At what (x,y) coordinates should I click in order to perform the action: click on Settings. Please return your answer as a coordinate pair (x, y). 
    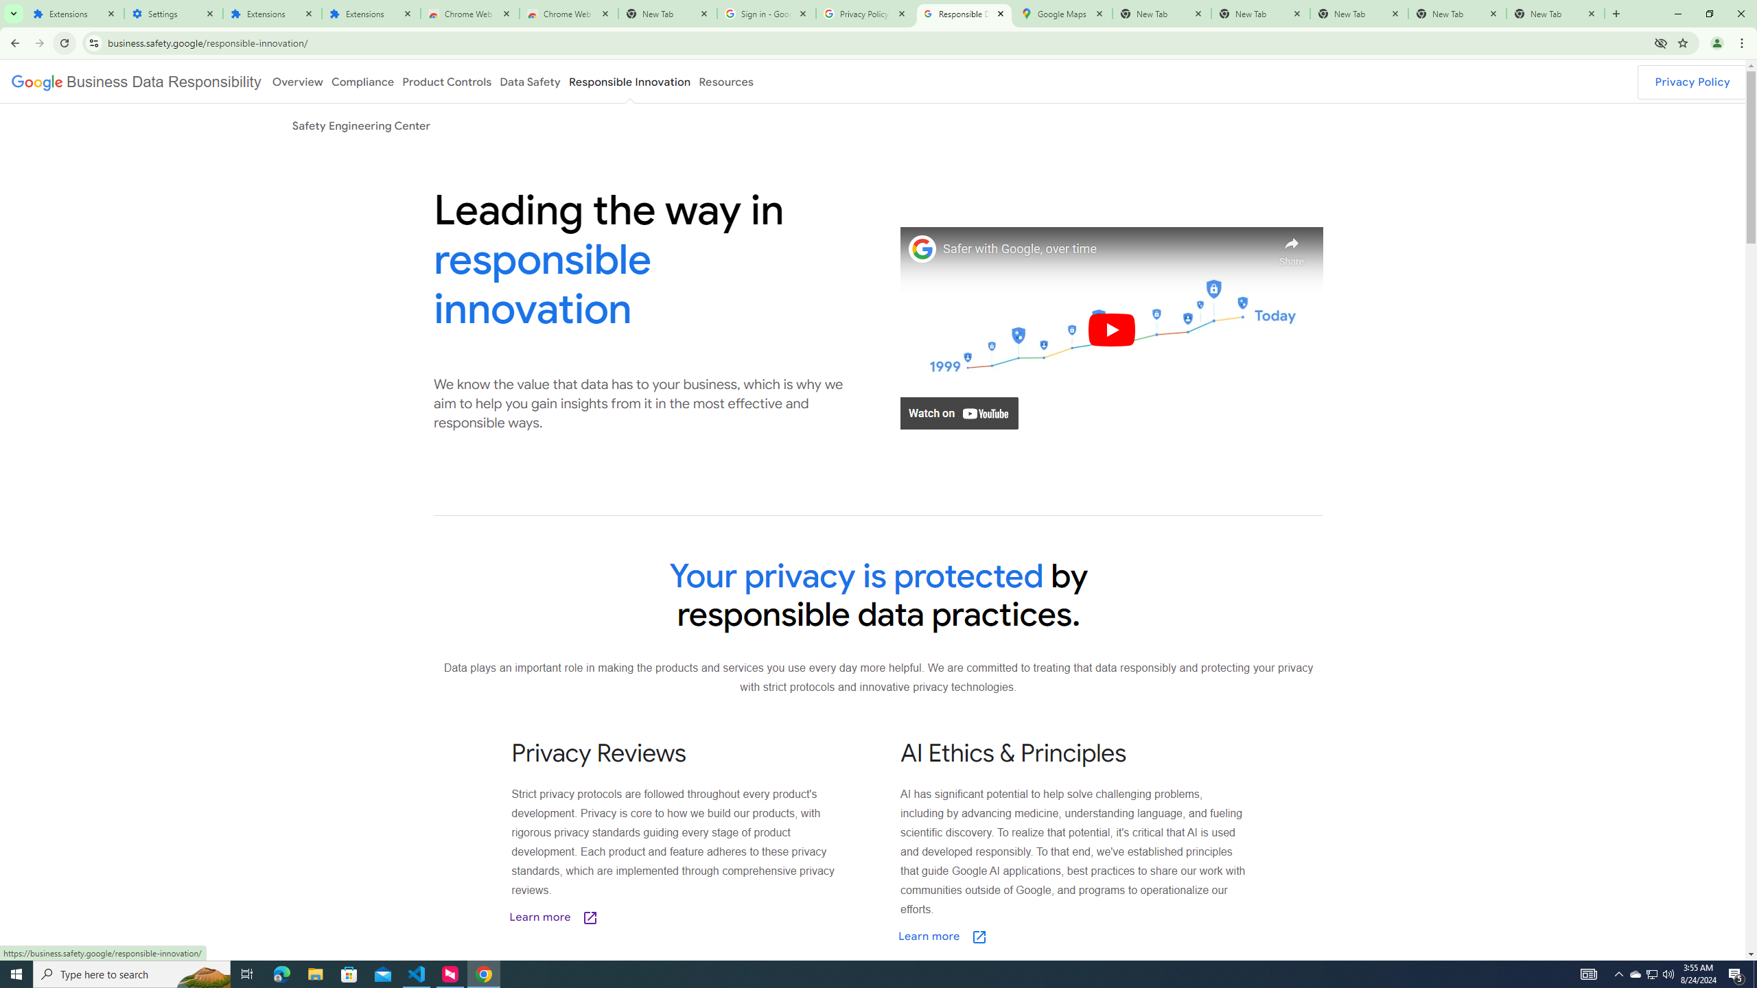
    Looking at the image, I should click on (173, 14).